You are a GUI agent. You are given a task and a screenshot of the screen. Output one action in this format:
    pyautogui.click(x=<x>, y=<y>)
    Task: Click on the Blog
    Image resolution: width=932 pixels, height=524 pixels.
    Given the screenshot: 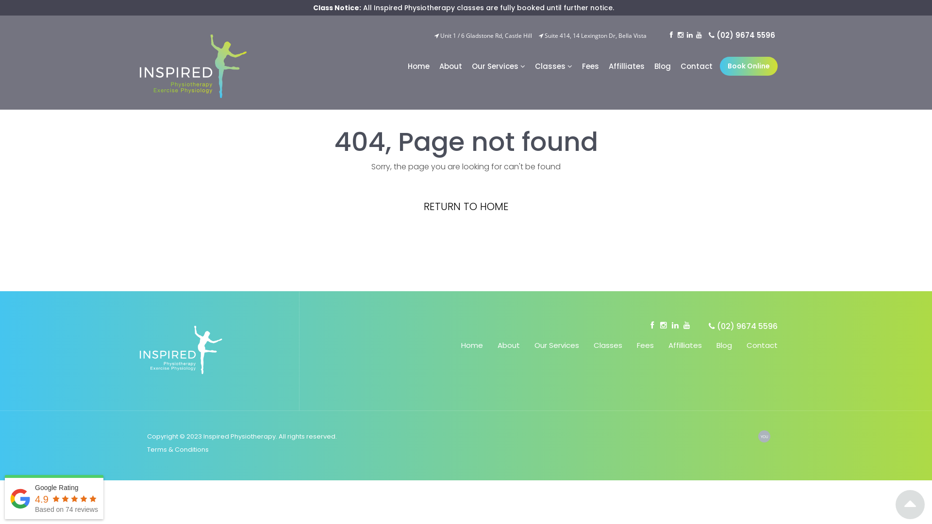 What is the action you would take?
    pyautogui.click(x=660, y=66)
    